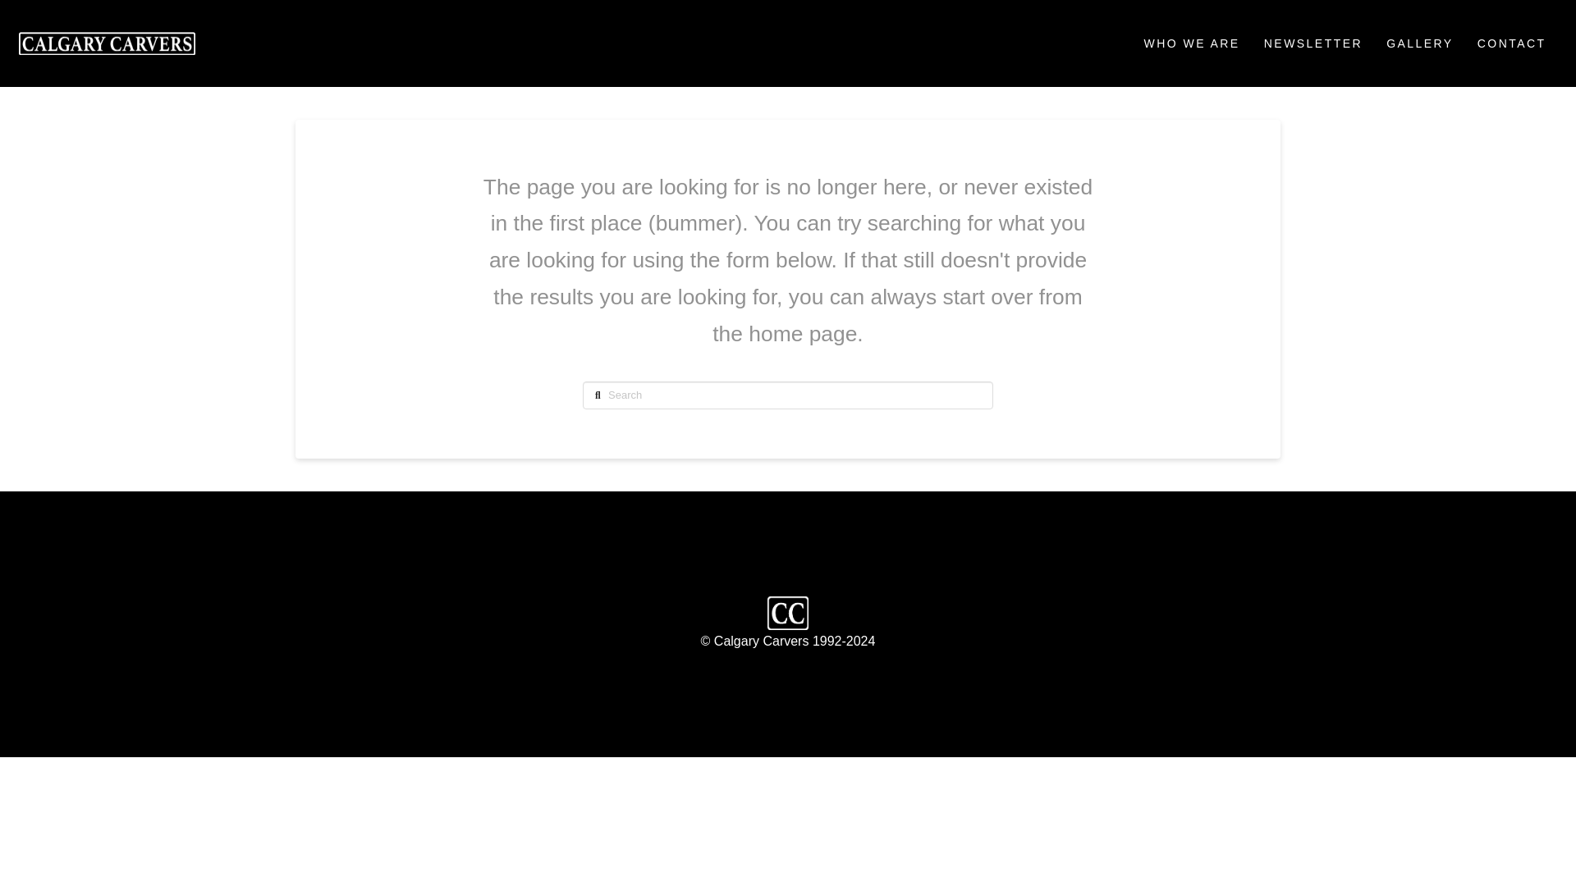  I want to click on CONTACT, so click(1510, 43).